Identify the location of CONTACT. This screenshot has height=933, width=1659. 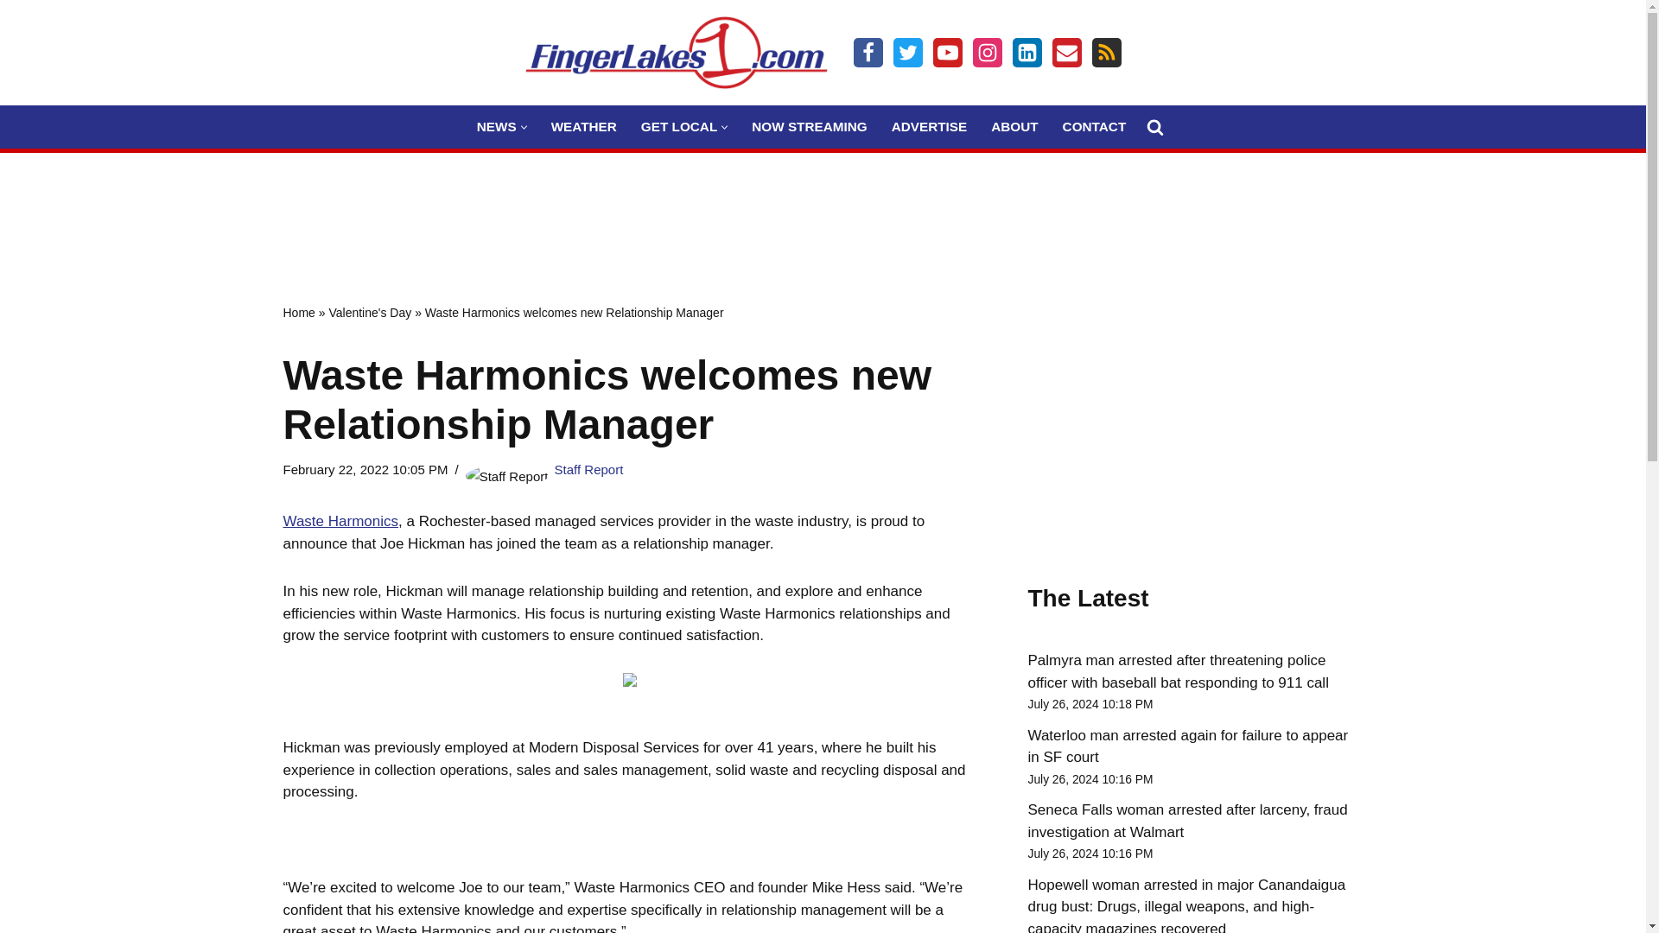
(1094, 126).